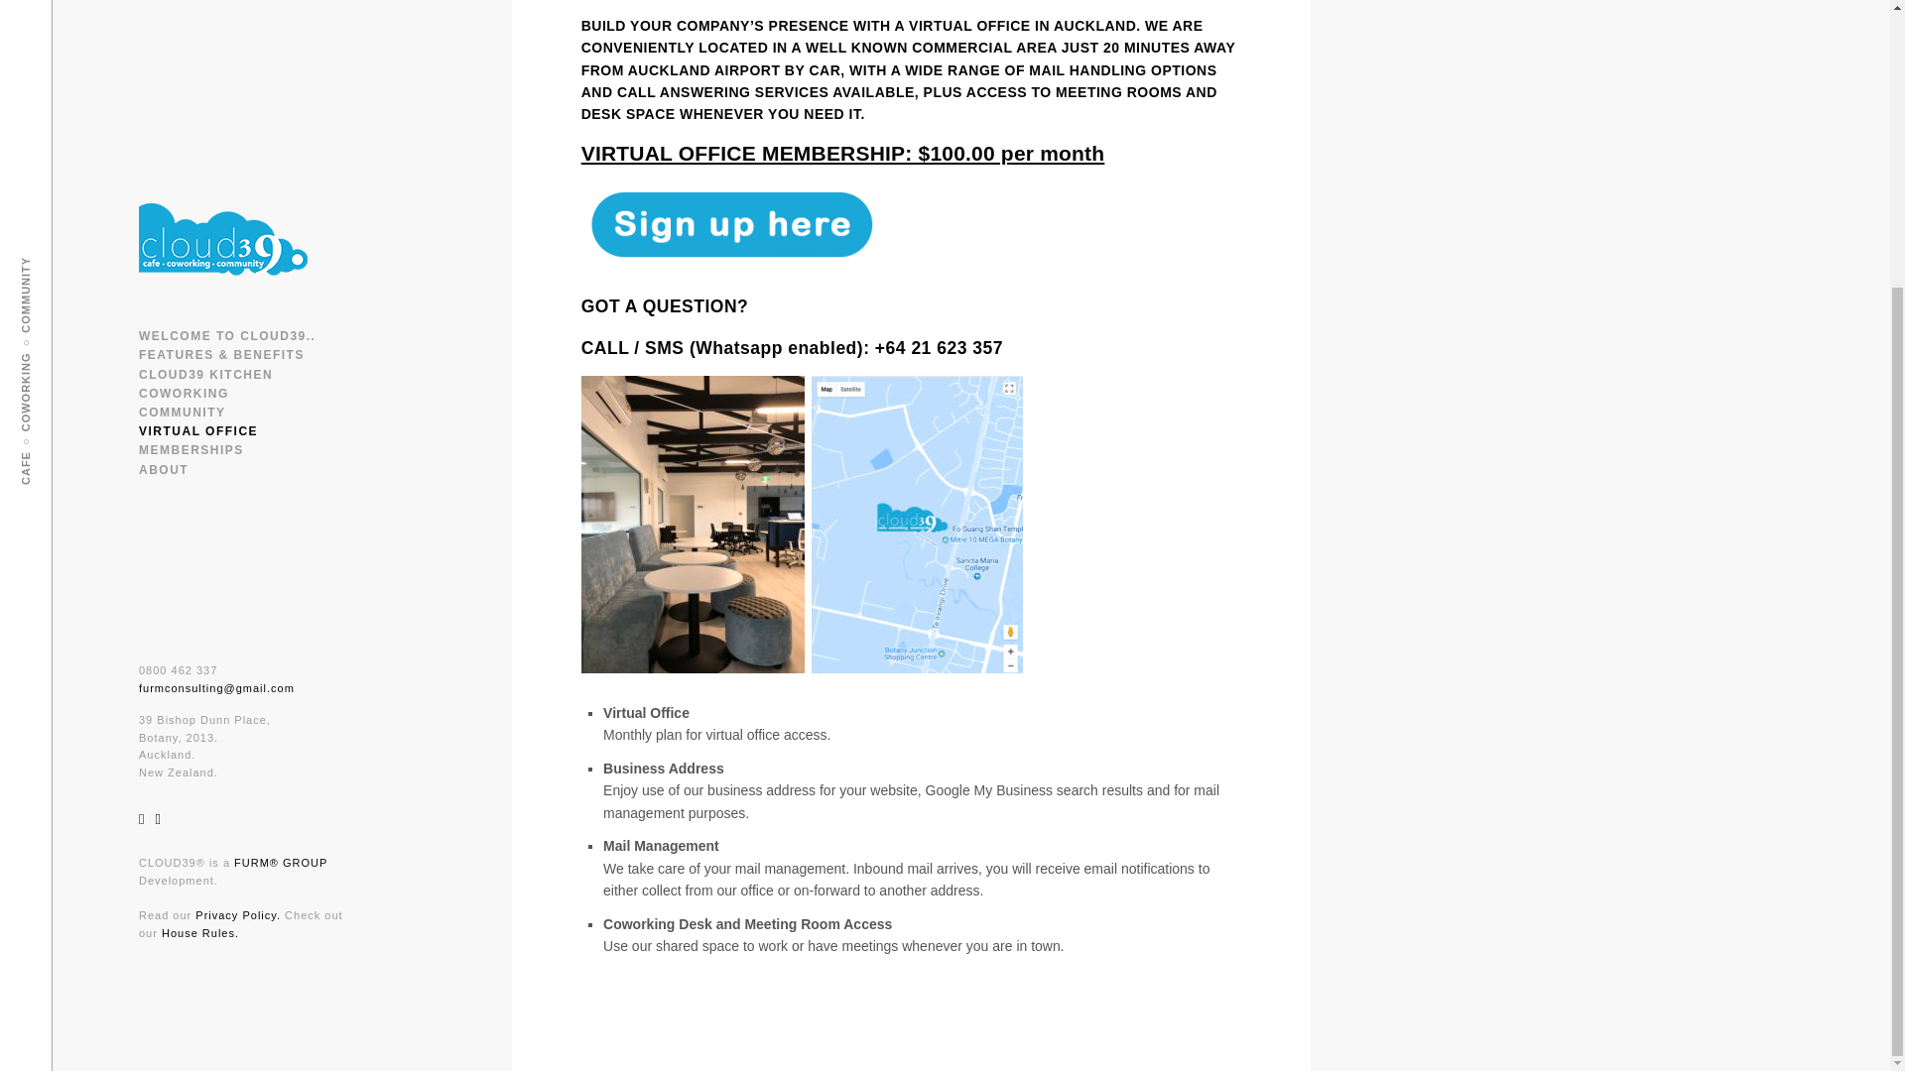 Image resolution: width=1905 pixels, height=1071 pixels. I want to click on House Rules., so click(200, 551).